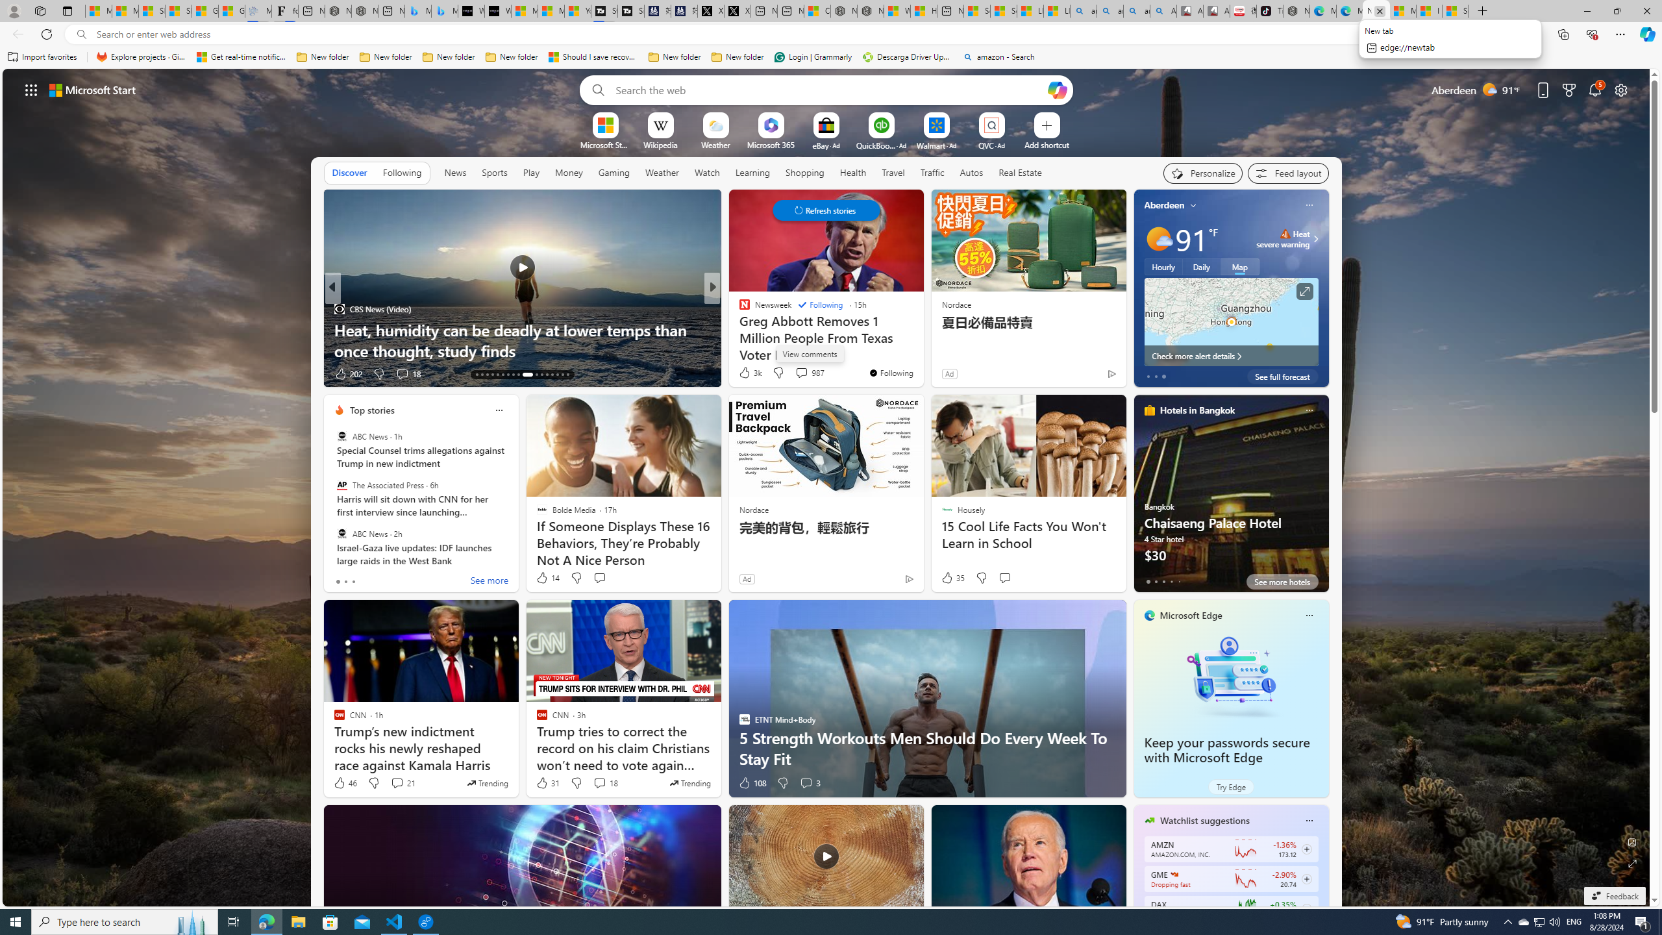  Describe the element at coordinates (805, 172) in the screenshot. I see `Shopping` at that location.